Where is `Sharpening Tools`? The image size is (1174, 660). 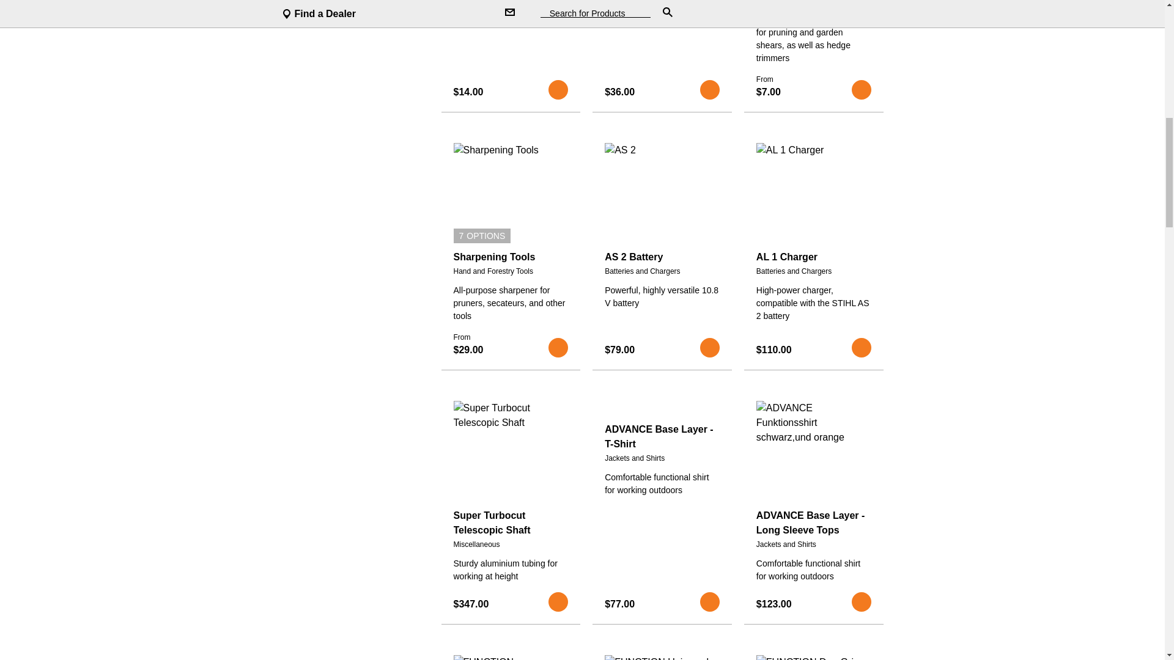 Sharpening Tools is located at coordinates (511, 257).